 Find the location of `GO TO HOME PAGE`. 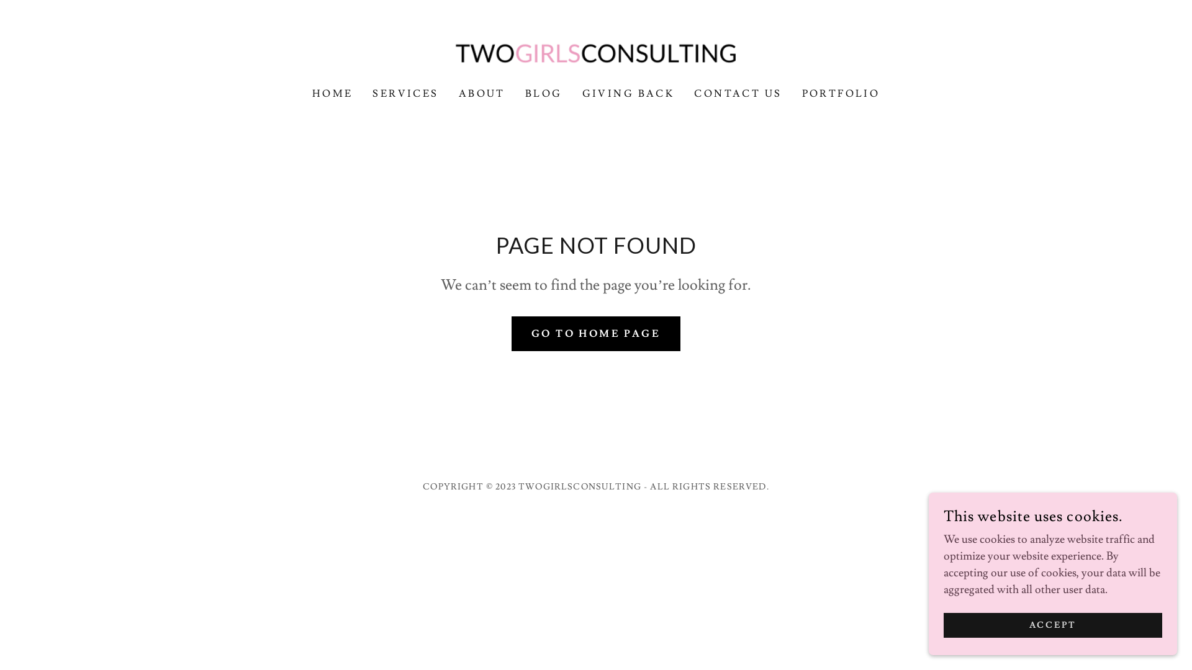

GO TO HOME PAGE is located at coordinates (596, 334).